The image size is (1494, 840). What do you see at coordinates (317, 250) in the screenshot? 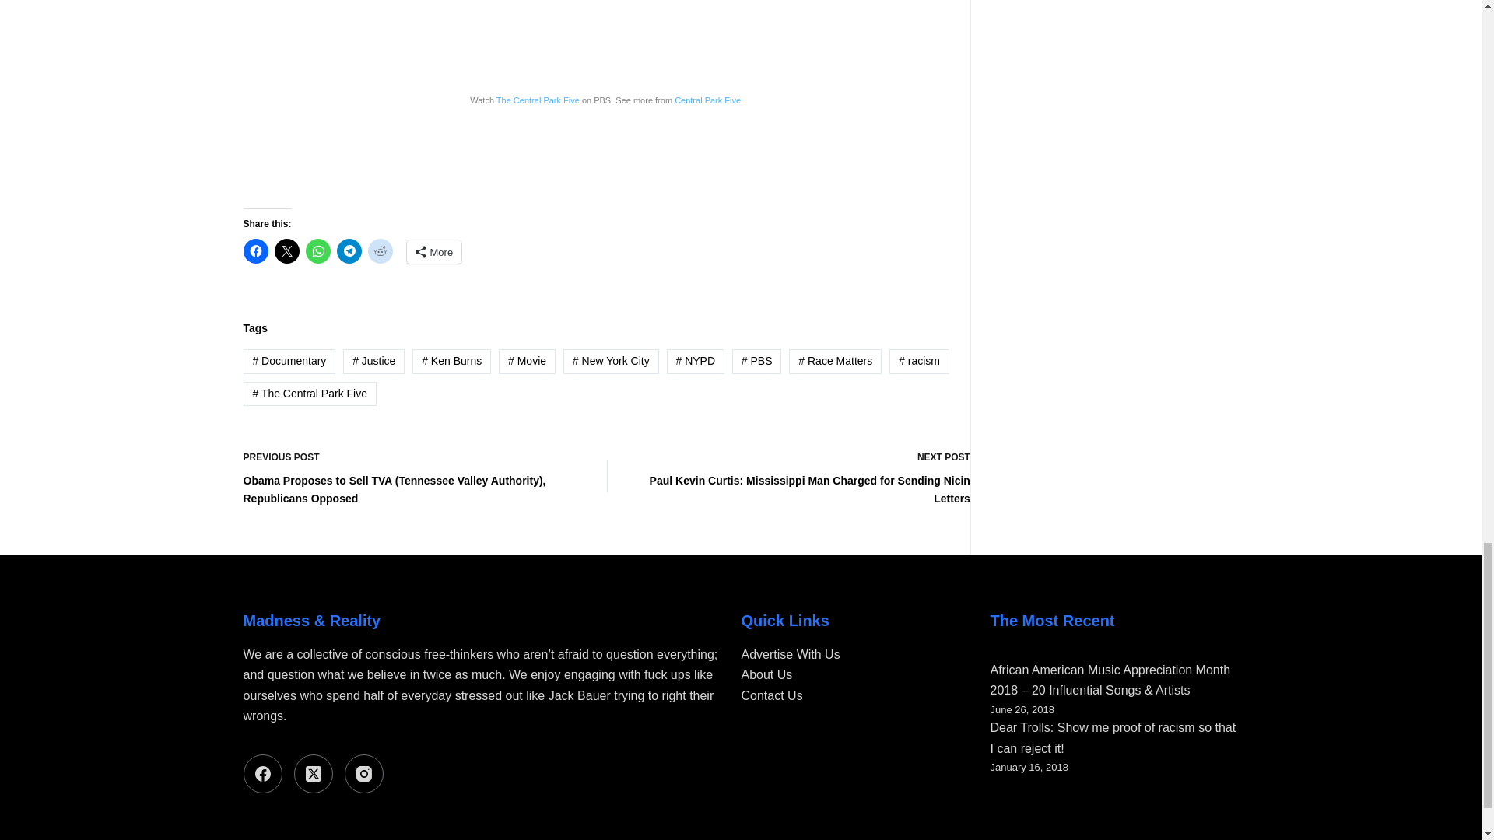
I see `Click to share on WhatsApp` at bounding box center [317, 250].